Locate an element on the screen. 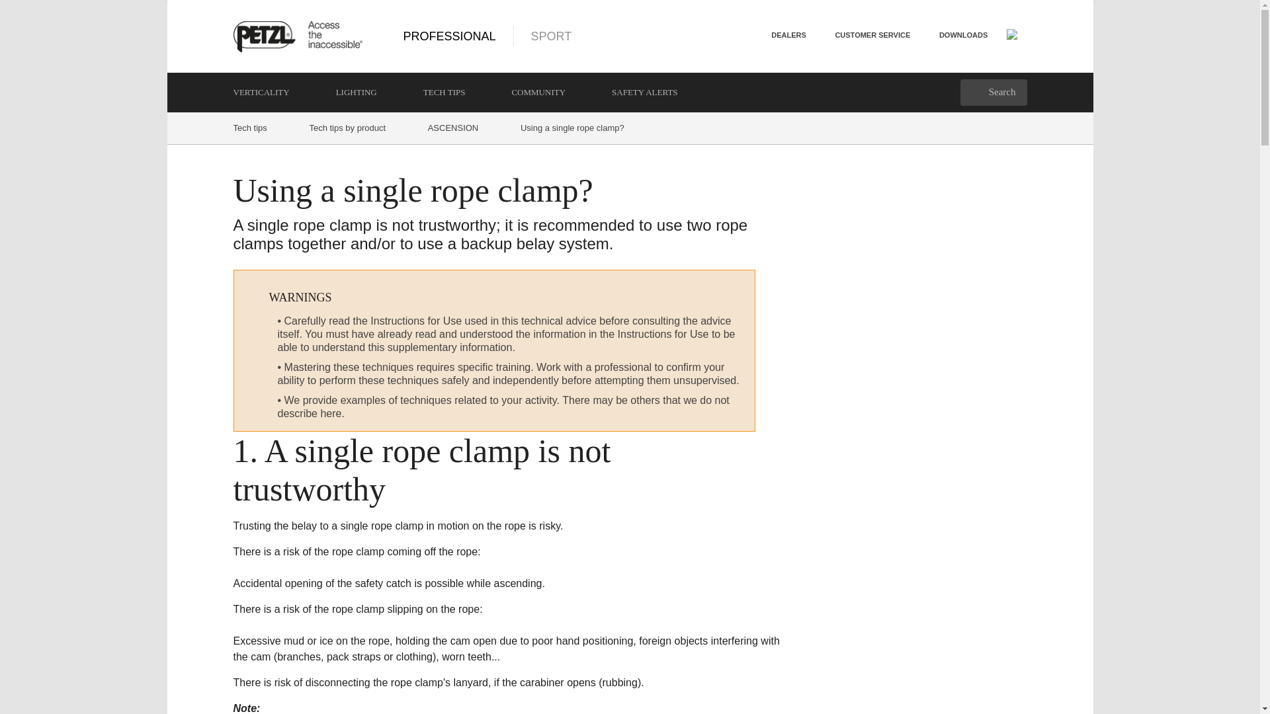 Image resolution: width=1270 pixels, height=714 pixels. SPORT is located at coordinates (534, 36).